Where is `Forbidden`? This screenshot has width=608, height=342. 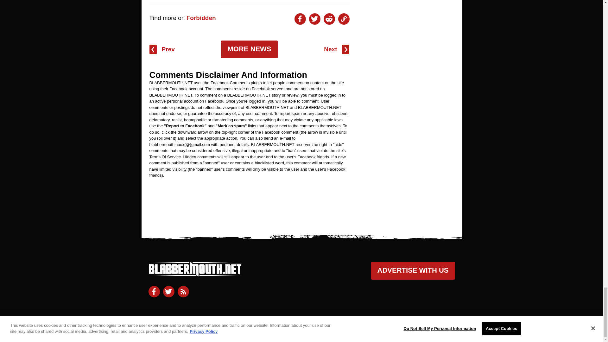 Forbidden is located at coordinates (201, 18).